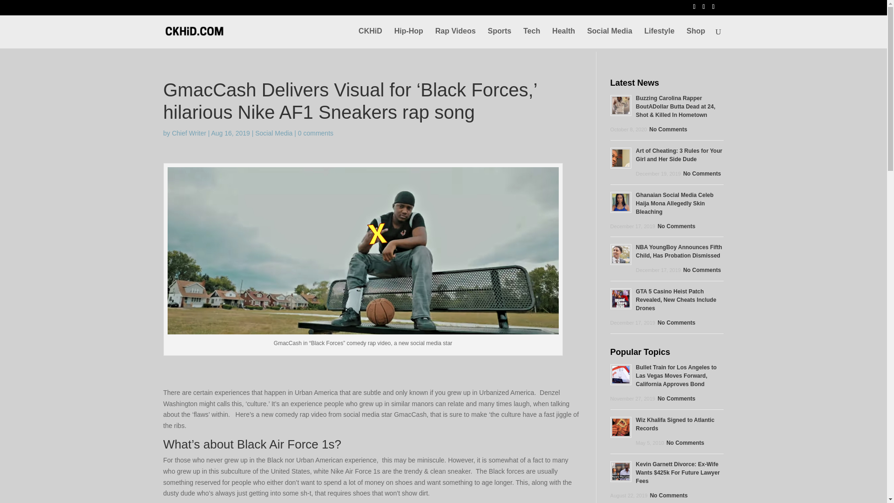 This screenshot has height=503, width=894. Describe the element at coordinates (666, 129) in the screenshot. I see `No Comments` at that location.